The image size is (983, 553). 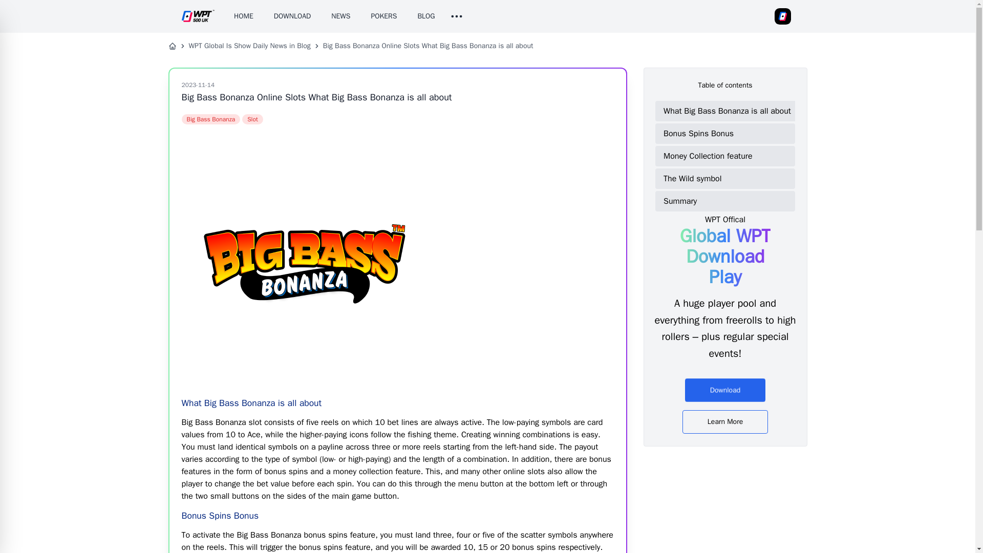 What do you see at coordinates (210, 119) in the screenshot?
I see `Big Bass Bonanza` at bounding box center [210, 119].